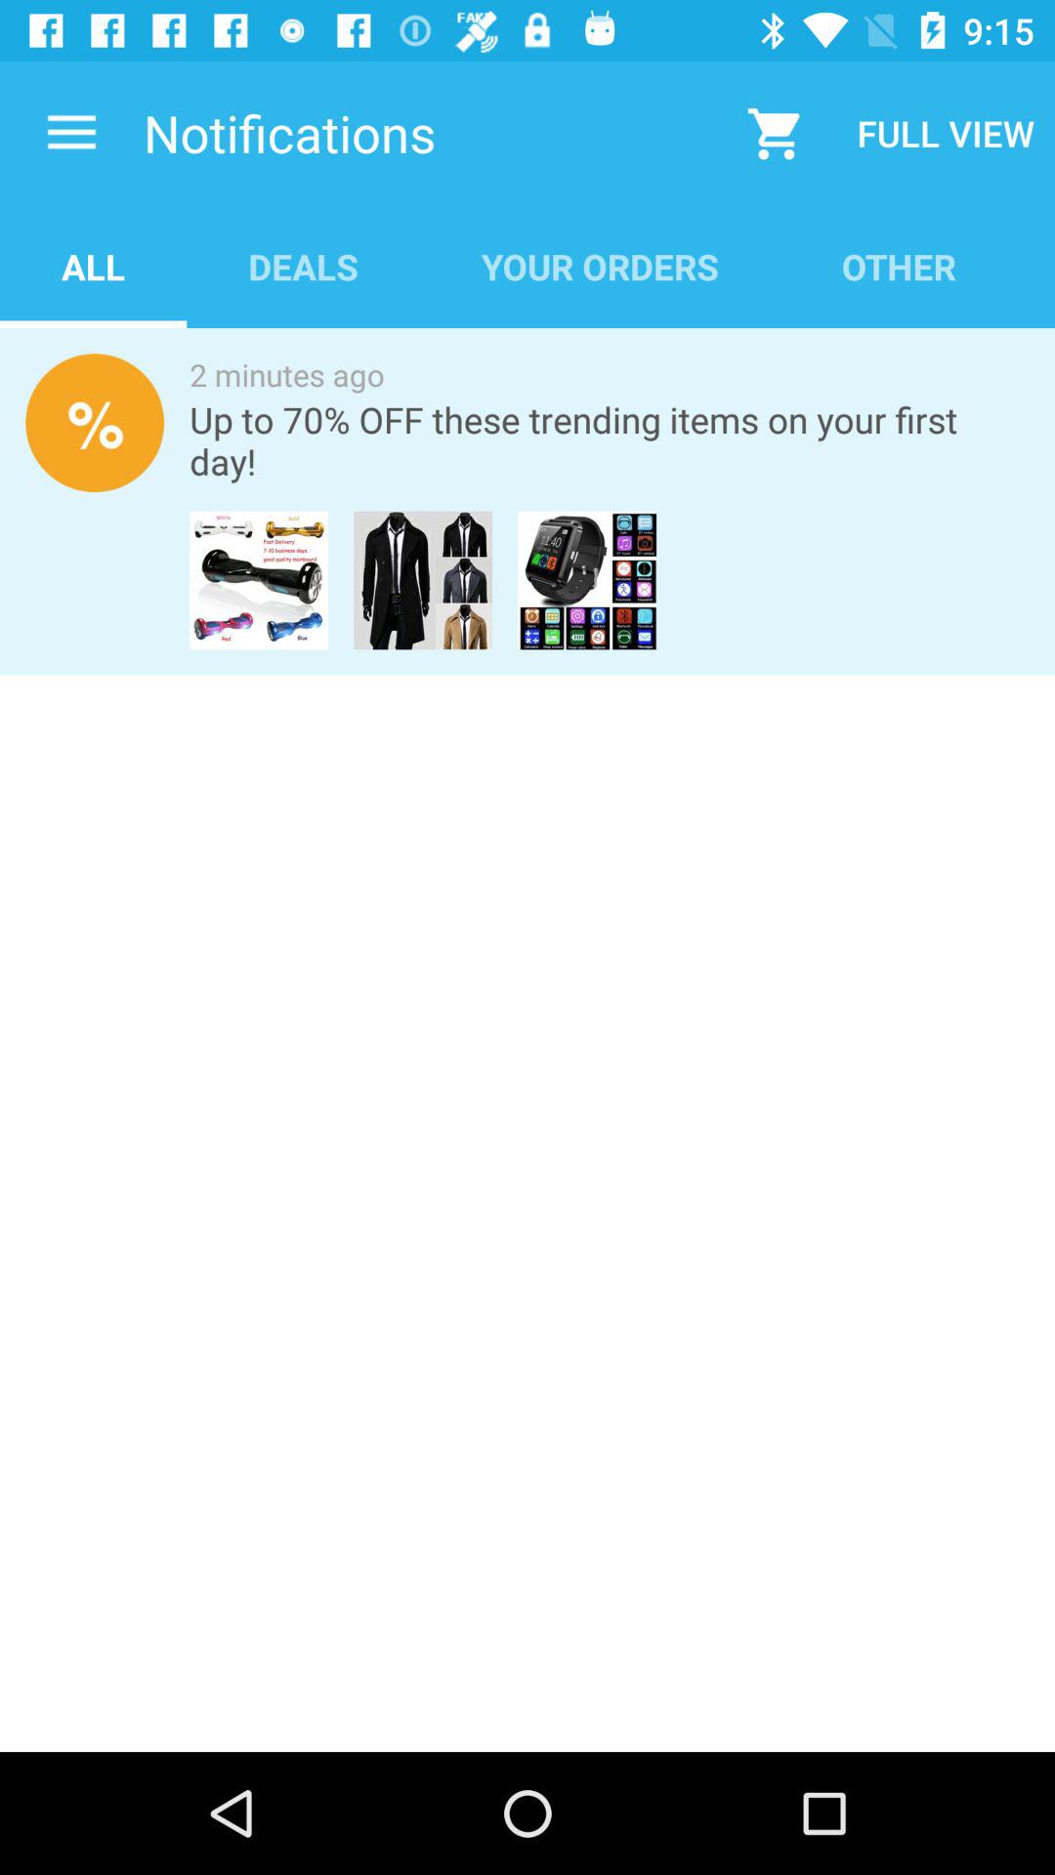 This screenshot has height=1875, width=1055. Describe the element at coordinates (94, 266) in the screenshot. I see `open item below notifications` at that location.